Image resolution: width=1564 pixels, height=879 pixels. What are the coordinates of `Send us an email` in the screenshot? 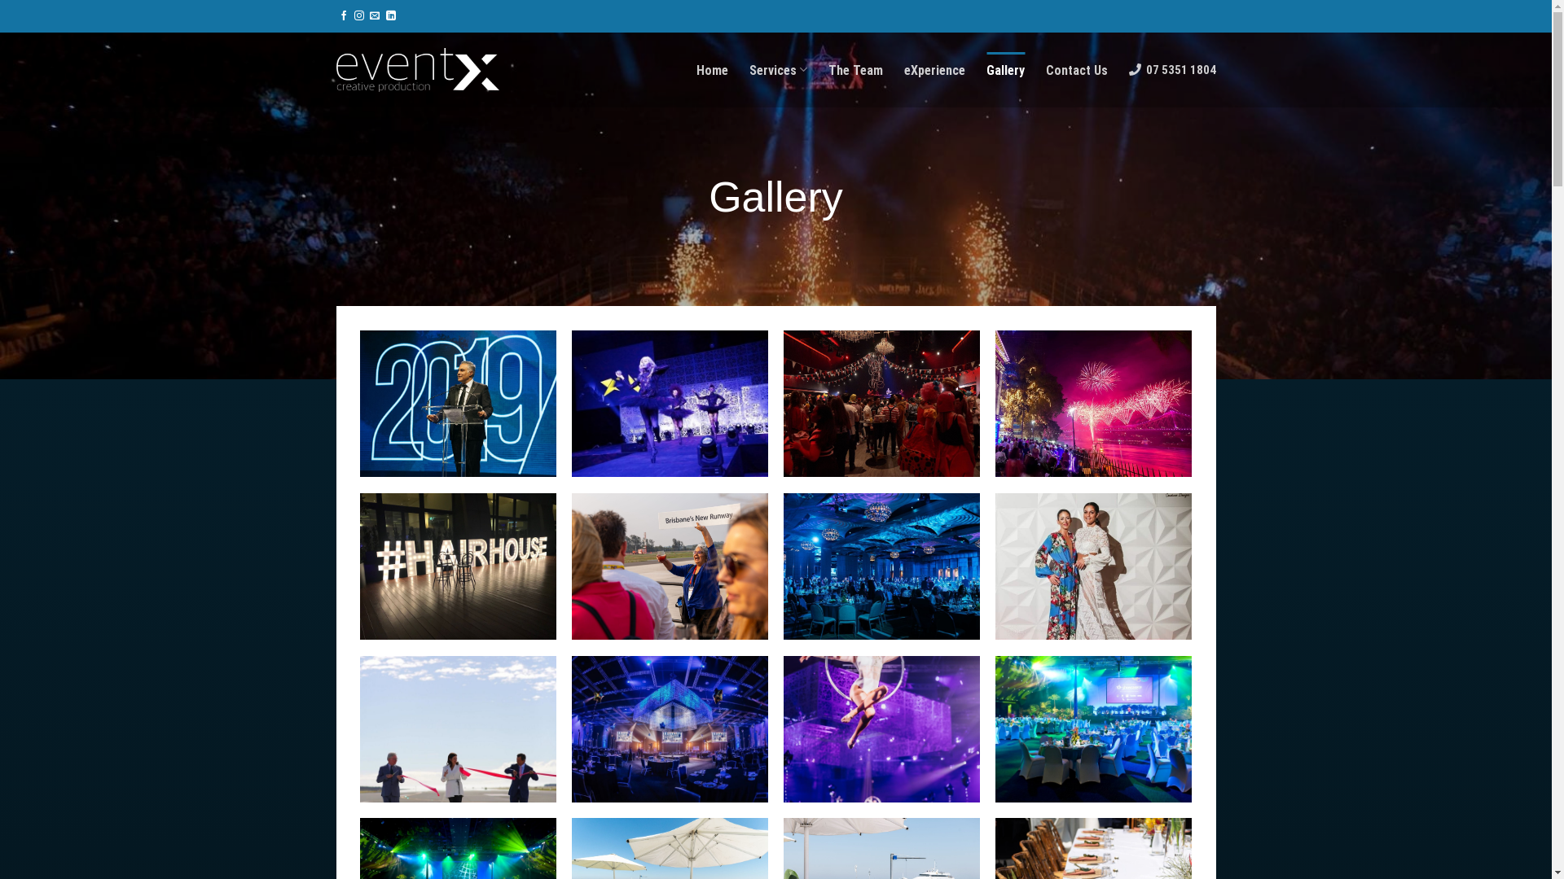 It's located at (375, 16).